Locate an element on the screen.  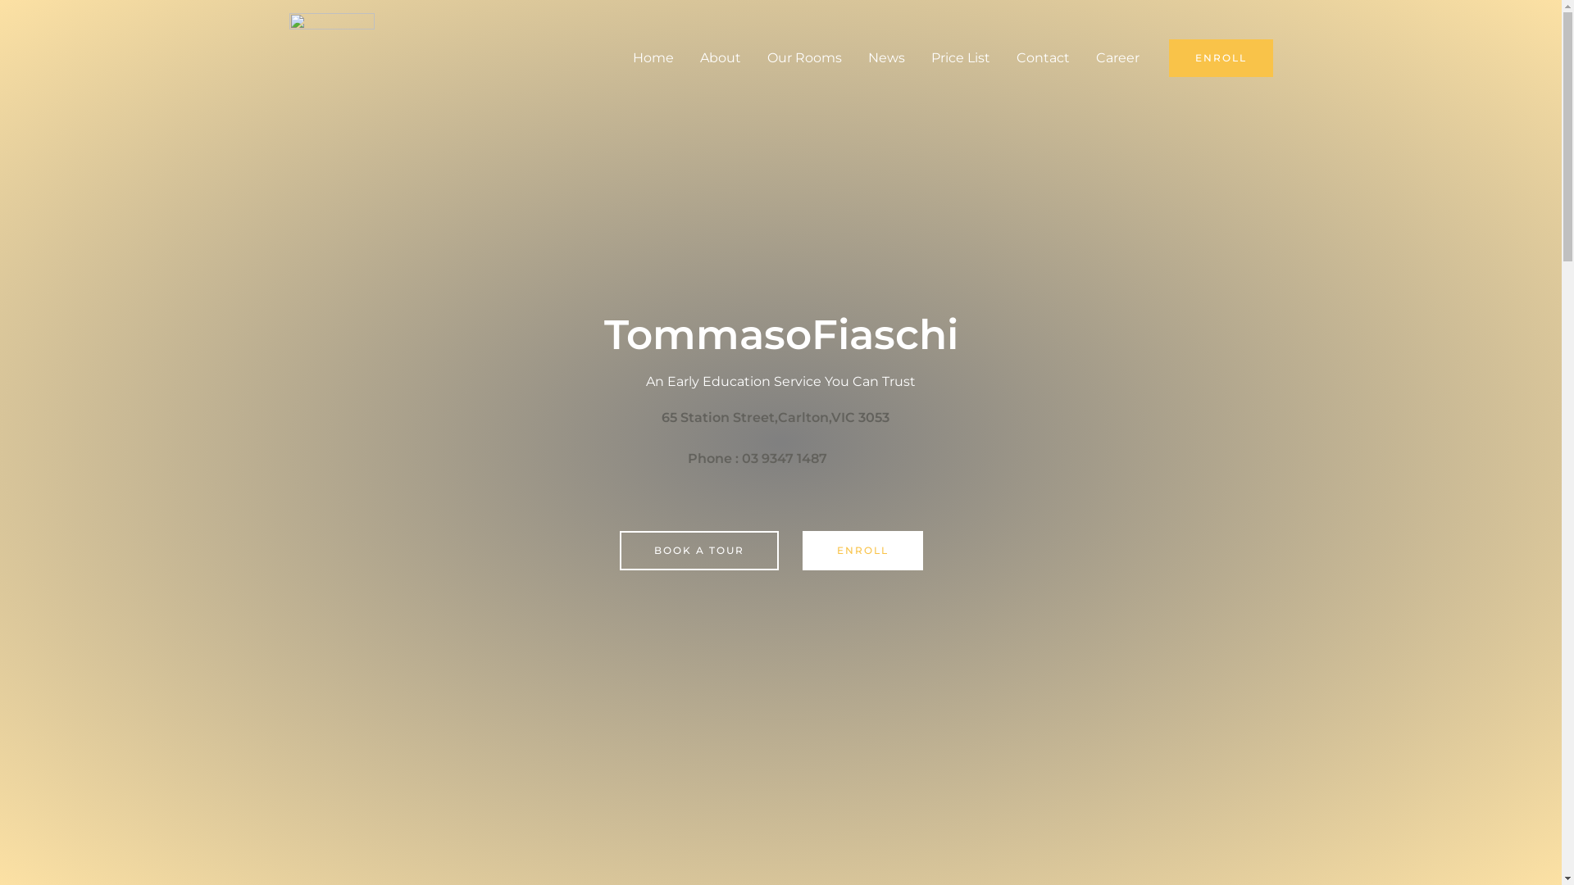
ENROLL is located at coordinates (1221, 58).